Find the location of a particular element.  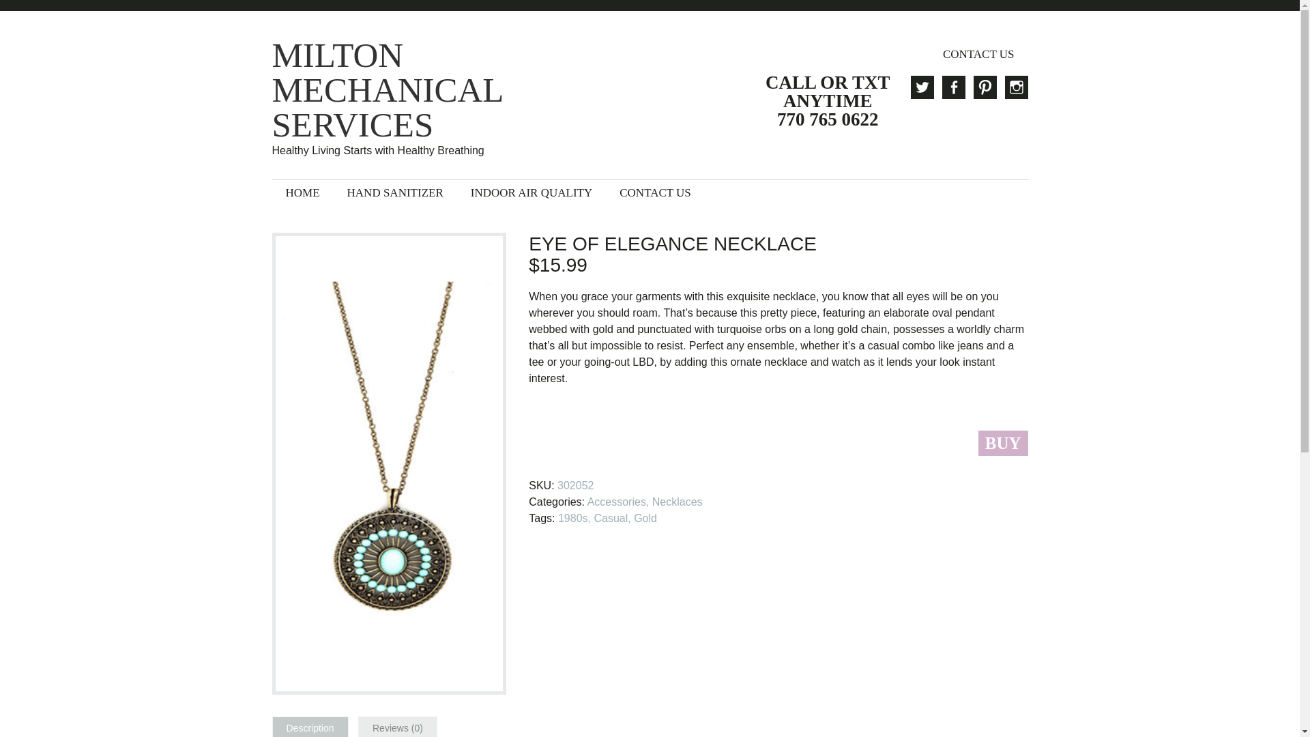

Facebook is located at coordinates (952, 87).